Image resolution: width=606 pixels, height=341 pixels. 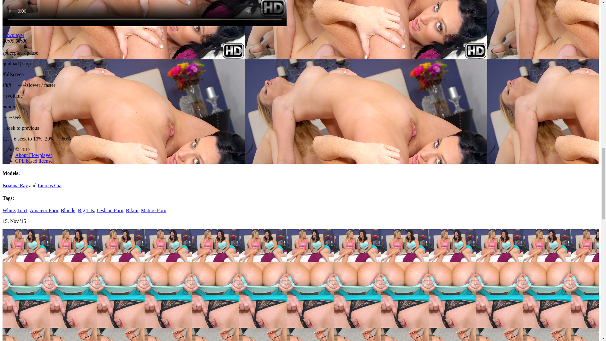 I want to click on Licious Gia, so click(x=50, y=185).